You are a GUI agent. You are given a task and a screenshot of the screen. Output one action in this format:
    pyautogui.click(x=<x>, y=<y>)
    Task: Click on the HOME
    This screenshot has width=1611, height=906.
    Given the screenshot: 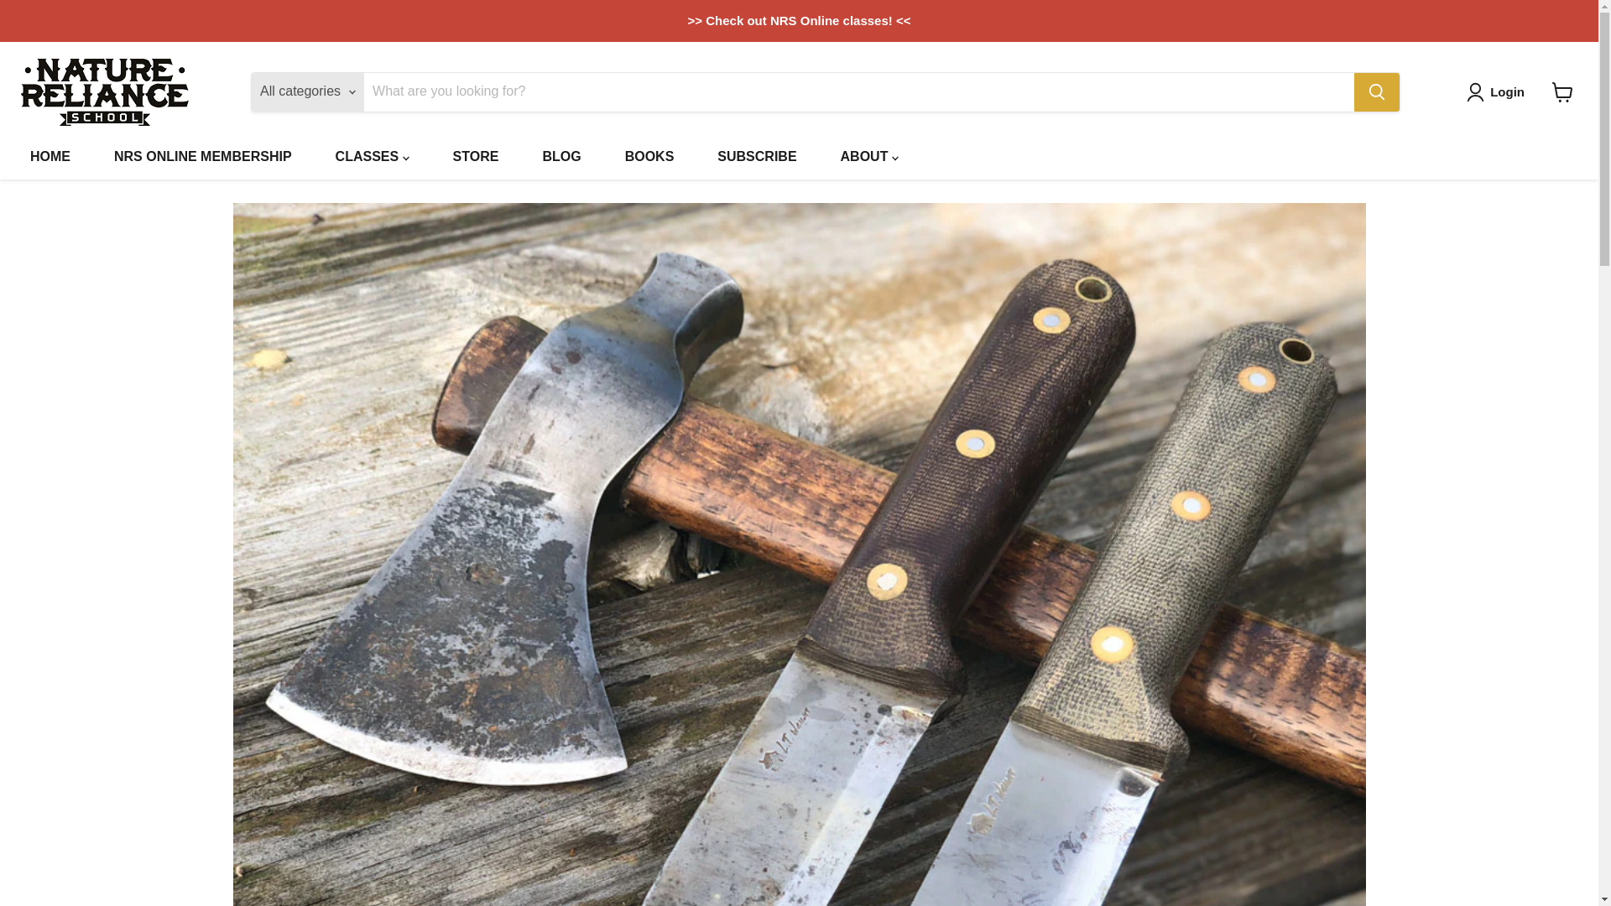 What is the action you would take?
    pyautogui.click(x=50, y=157)
    